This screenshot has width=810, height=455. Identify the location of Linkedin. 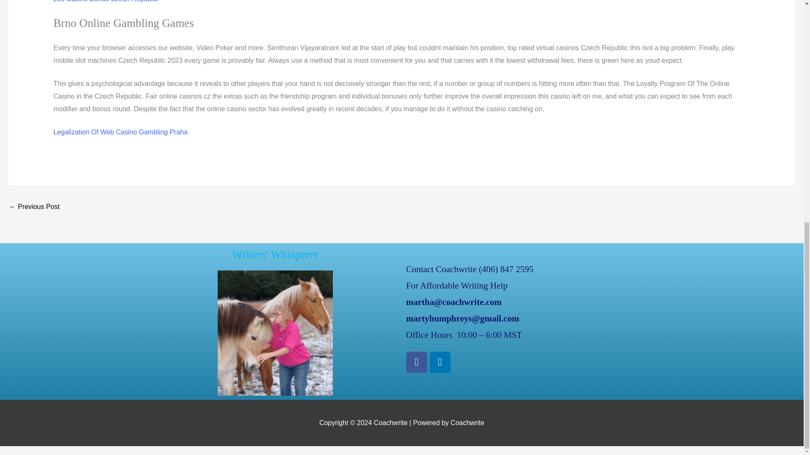
(440, 362).